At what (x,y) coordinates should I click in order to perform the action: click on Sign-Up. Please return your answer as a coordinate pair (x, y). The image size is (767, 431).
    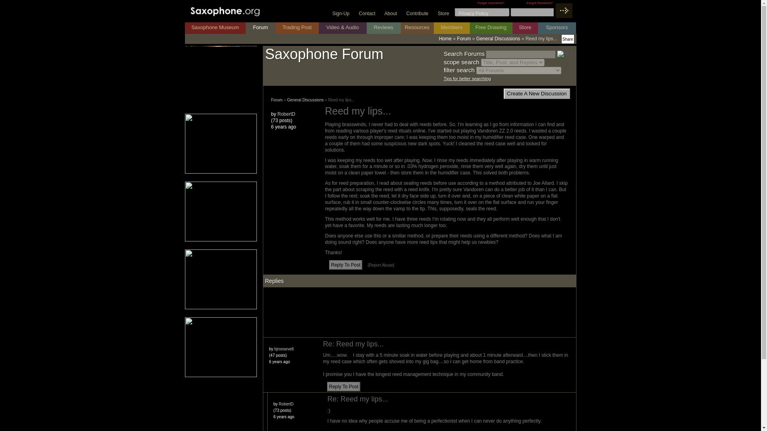
    Looking at the image, I should click on (344, 14).